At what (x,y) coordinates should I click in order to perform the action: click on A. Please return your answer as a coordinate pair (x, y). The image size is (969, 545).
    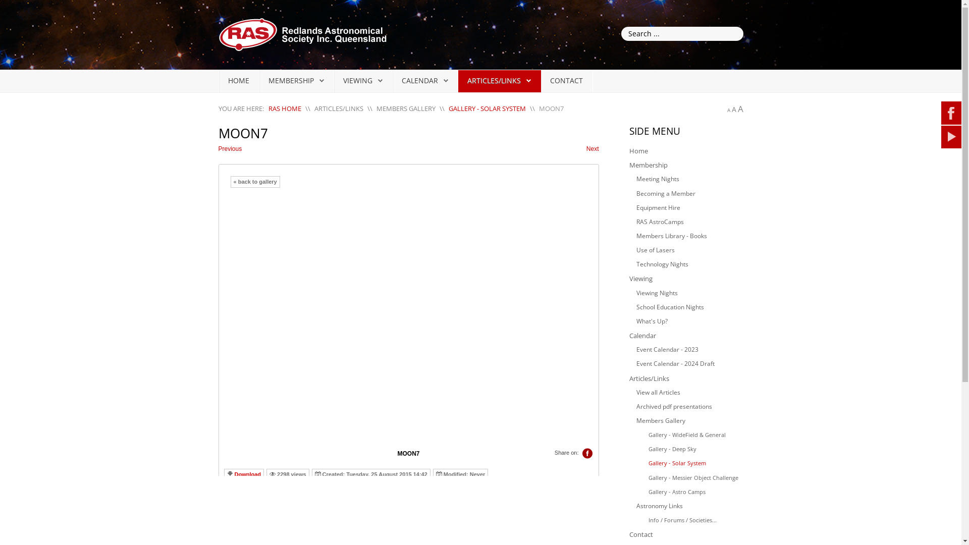
    Looking at the image, I should click on (728, 110).